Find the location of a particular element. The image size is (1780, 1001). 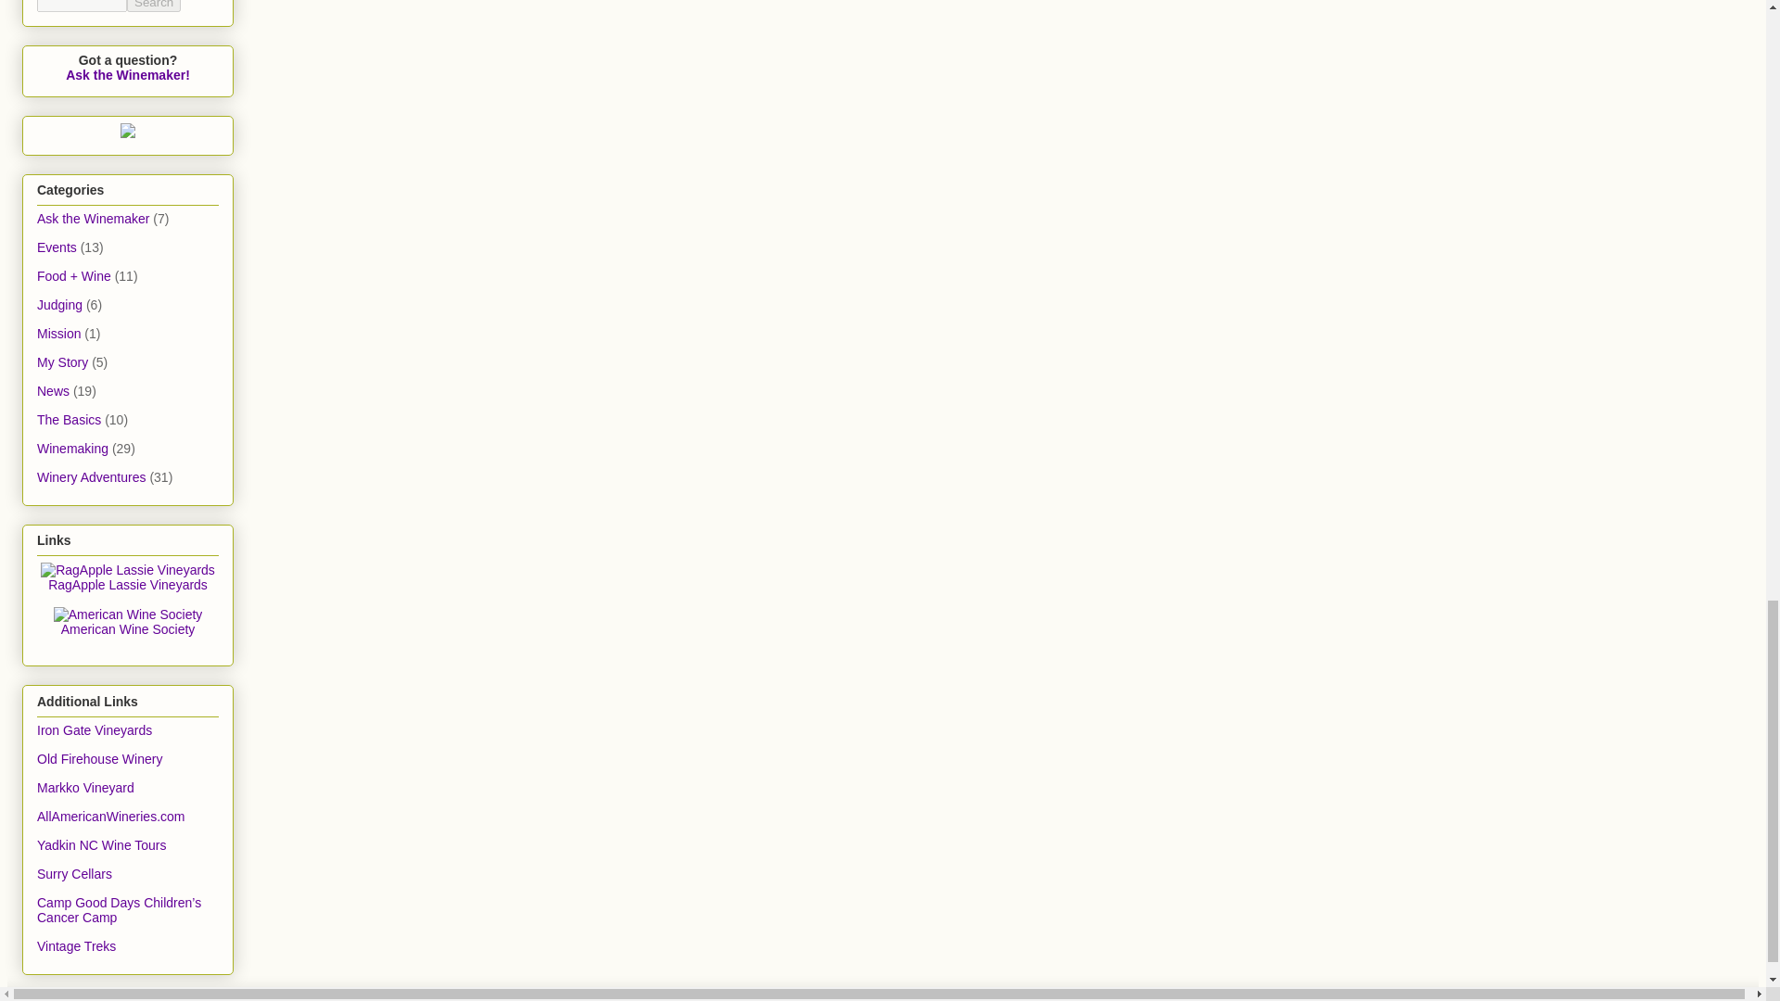

Events is located at coordinates (57, 247).